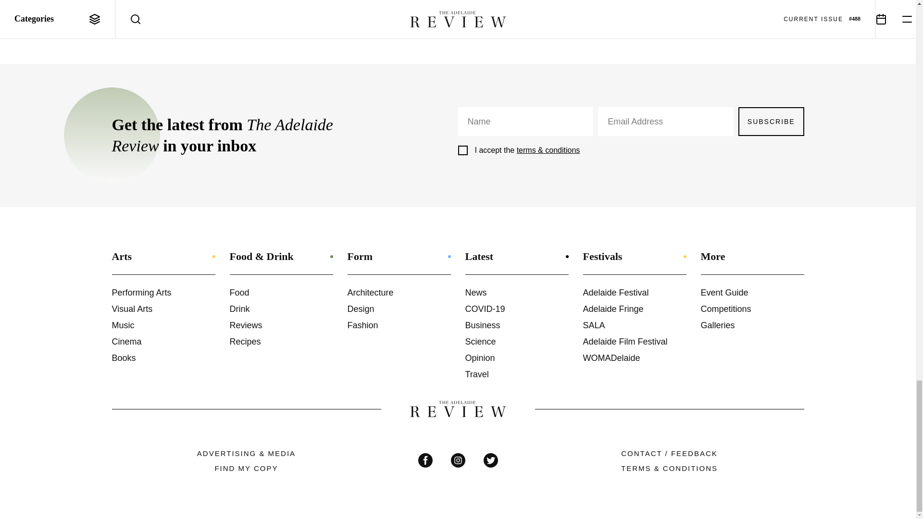 Image resolution: width=923 pixels, height=519 pixels. I want to click on Twitter, so click(490, 460).